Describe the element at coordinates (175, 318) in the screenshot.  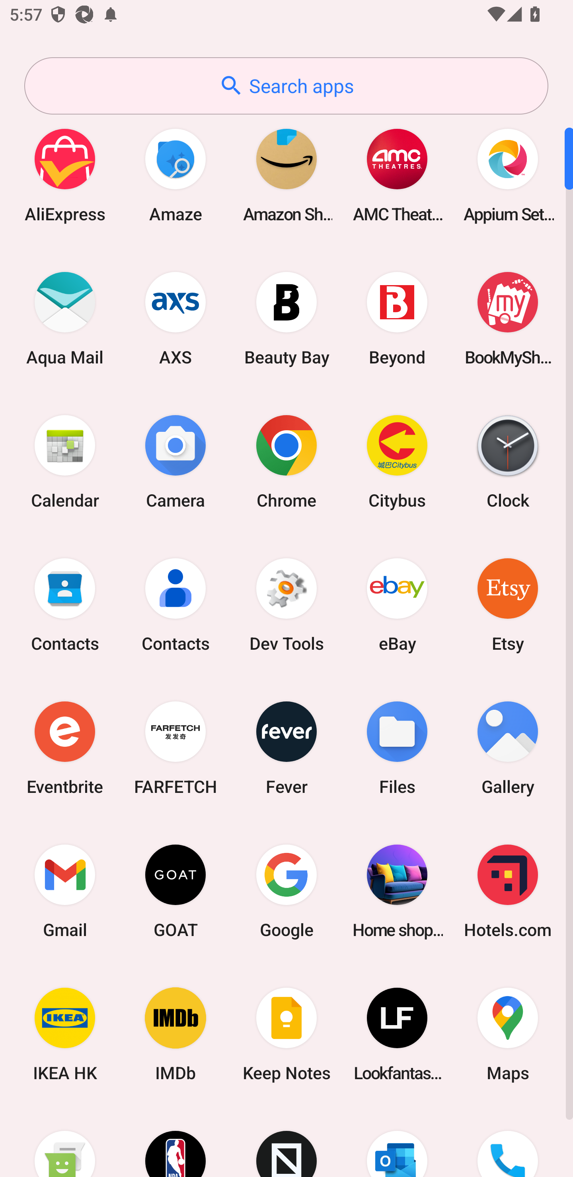
I see `AXS` at that location.